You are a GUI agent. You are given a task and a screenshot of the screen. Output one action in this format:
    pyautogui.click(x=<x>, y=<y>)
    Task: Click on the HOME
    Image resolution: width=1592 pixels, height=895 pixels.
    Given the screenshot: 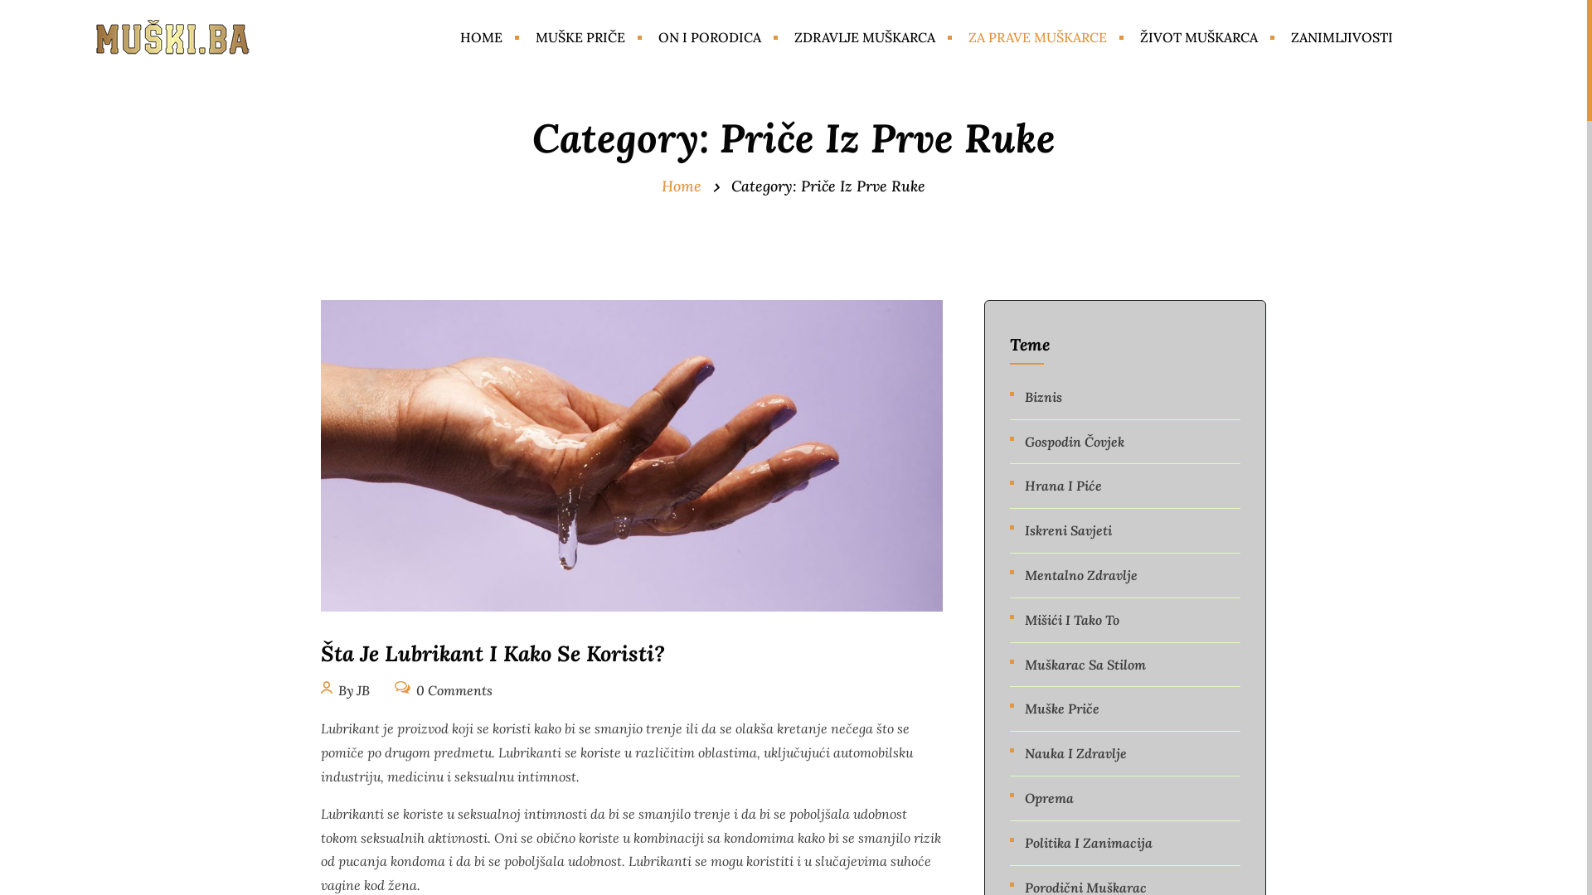 What is the action you would take?
    pyautogui.click(x=481, y=38)
    